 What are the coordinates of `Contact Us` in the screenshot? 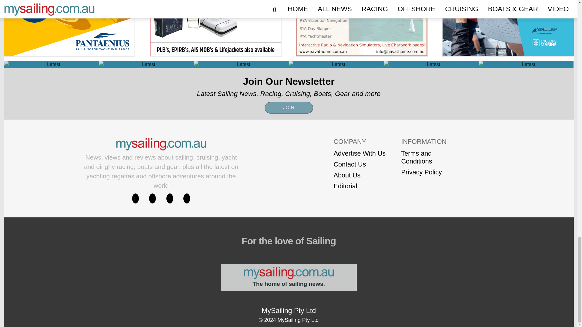 It's located at (360, 170).